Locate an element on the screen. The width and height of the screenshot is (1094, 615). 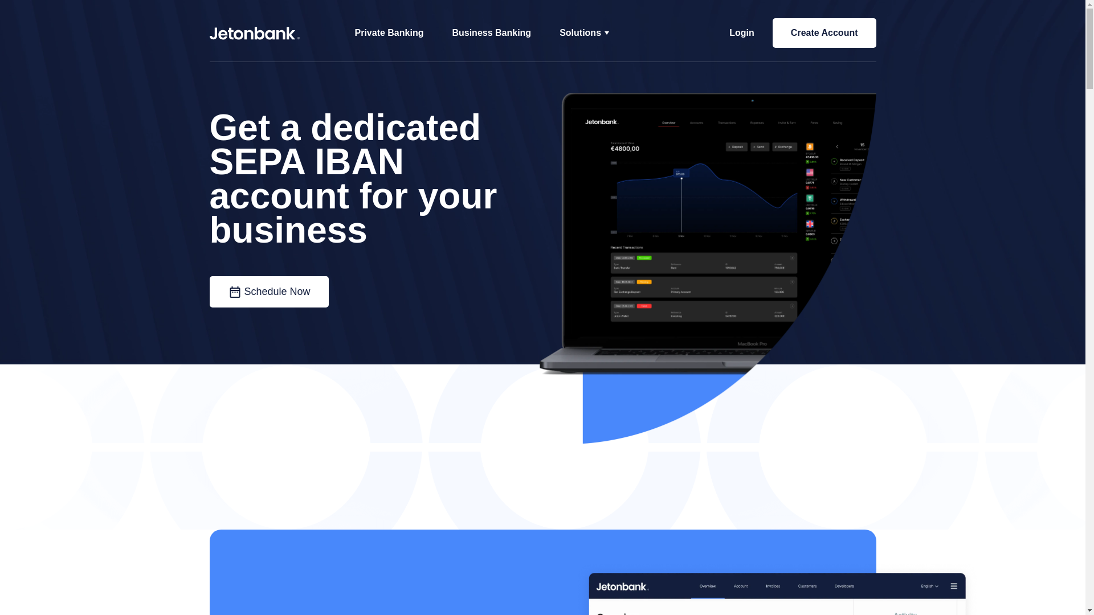
Private Banking is located at coordinates (389, 32).